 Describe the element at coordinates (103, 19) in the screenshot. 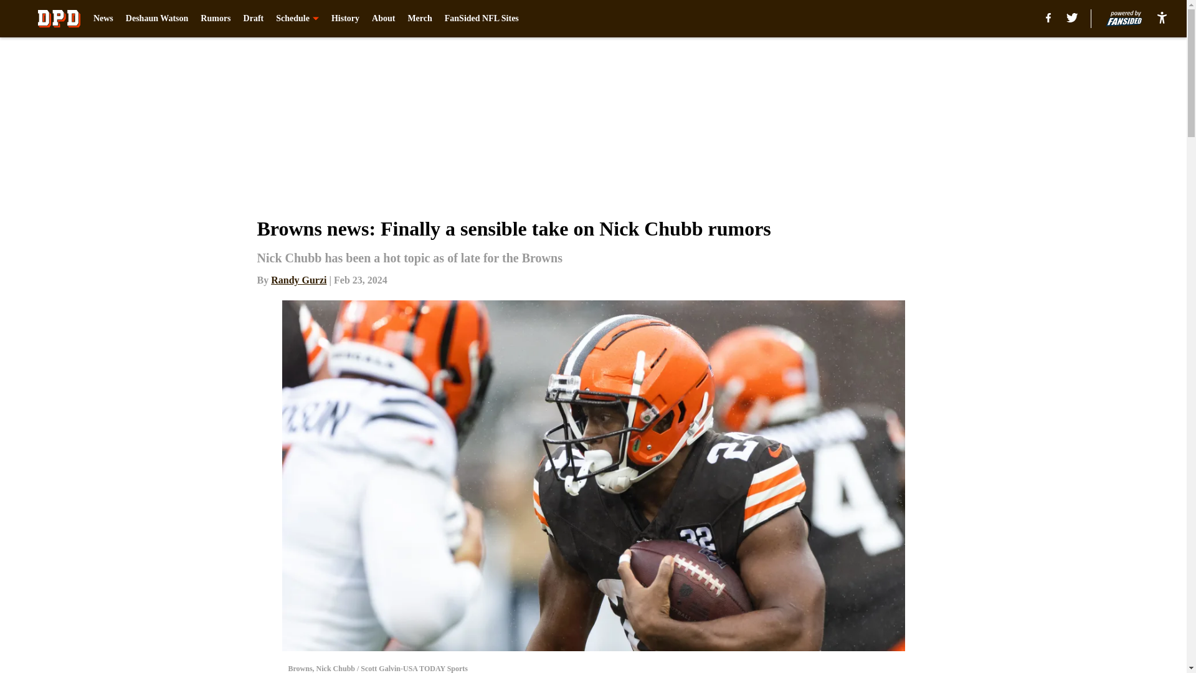

I see `News` at that location.